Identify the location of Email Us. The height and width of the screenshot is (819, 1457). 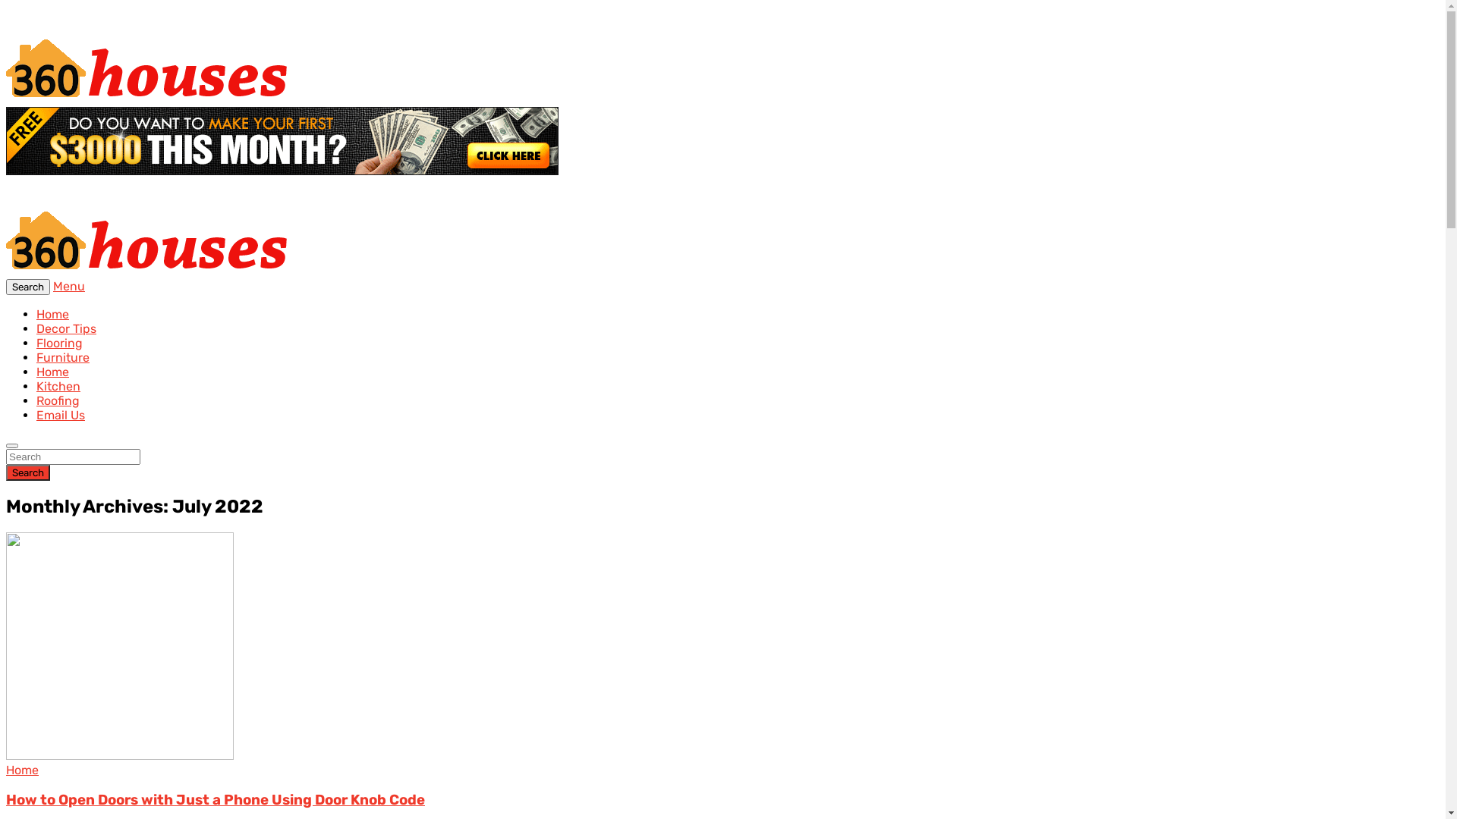
(61, 416).